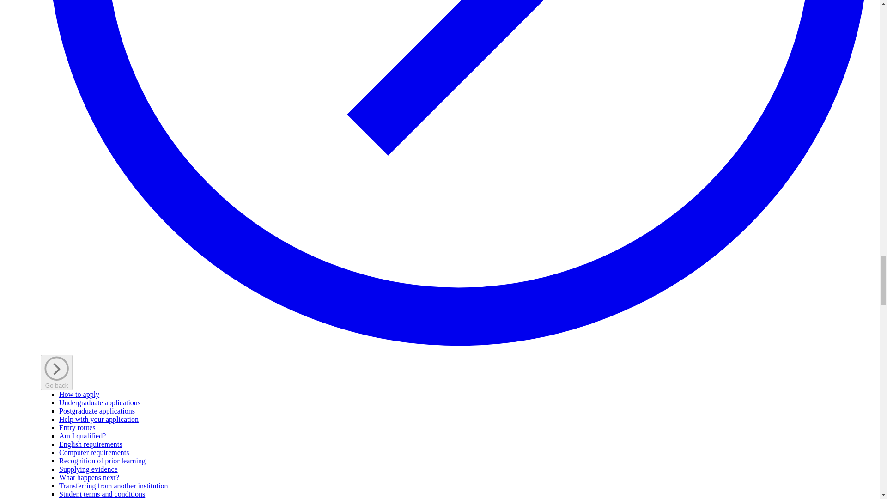 Image resolution: width=887 pixels, height=499 pixels. I want to click on How to apply, so click(79, 394).